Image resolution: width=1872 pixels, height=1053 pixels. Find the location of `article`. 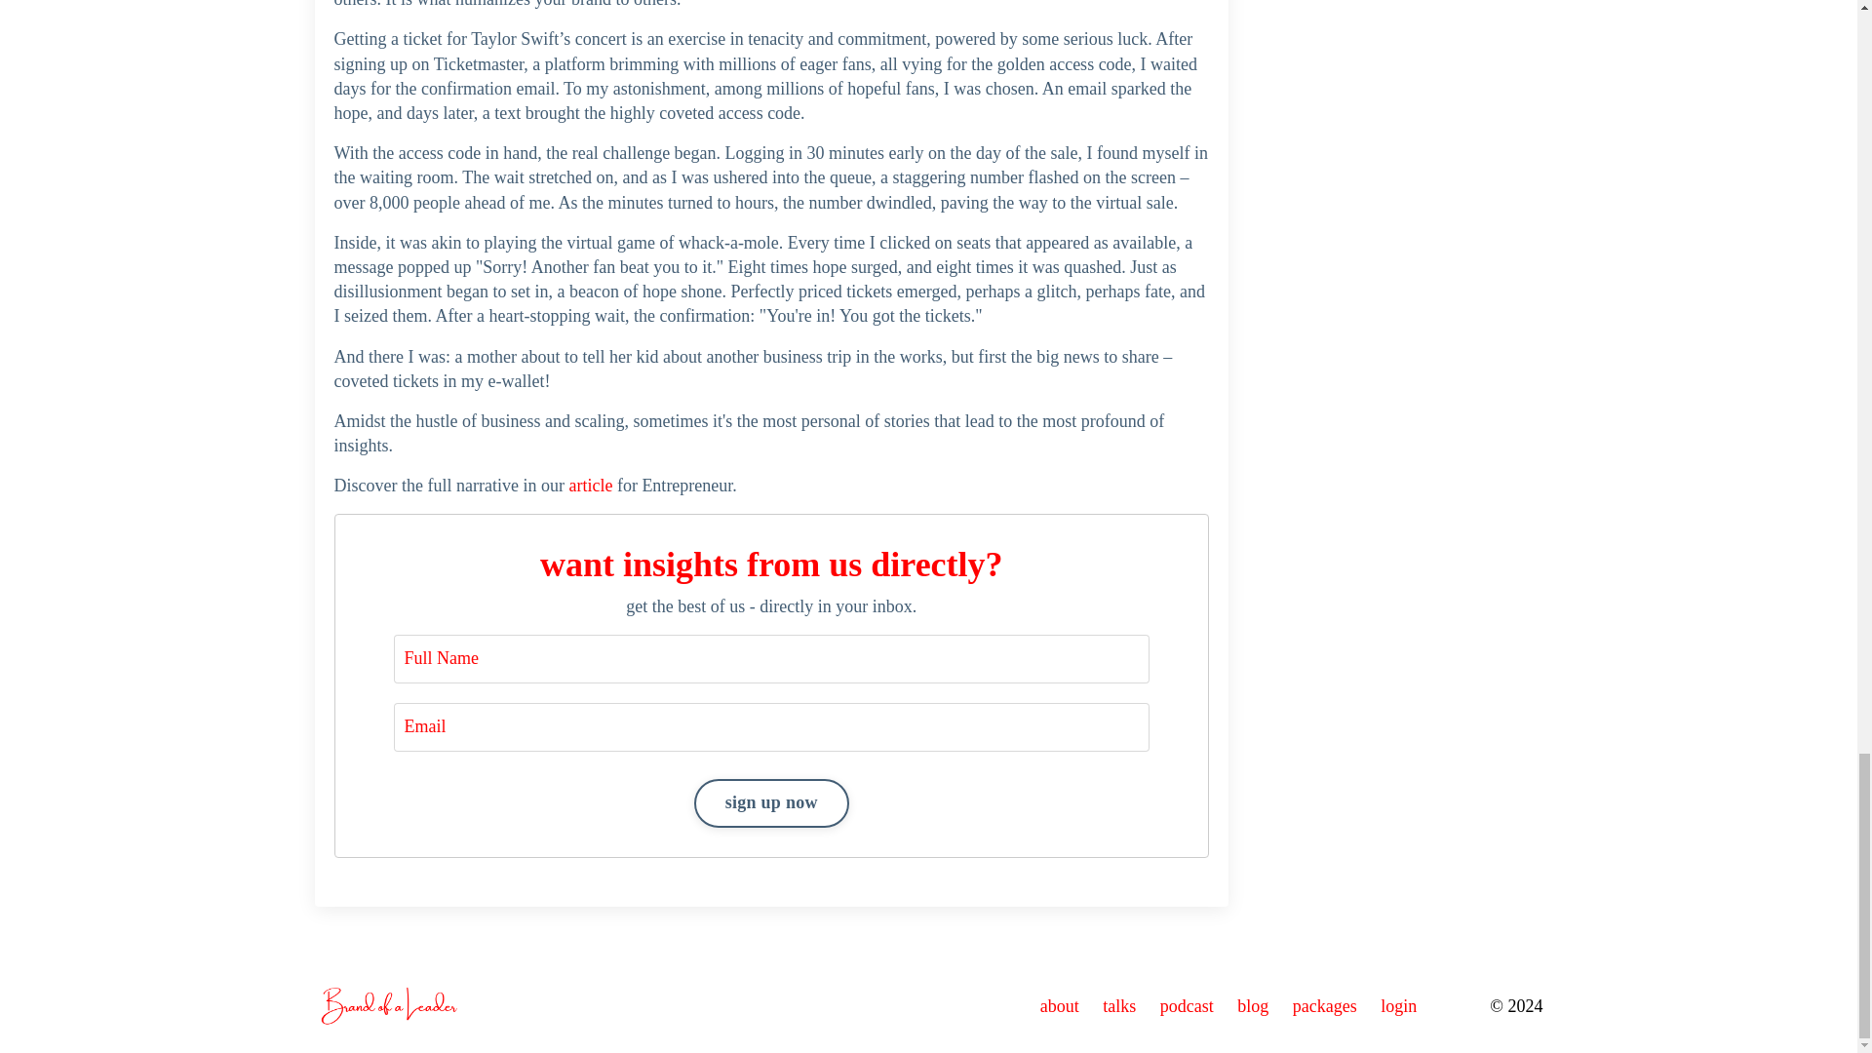

article is located at coordinates (590, 486).